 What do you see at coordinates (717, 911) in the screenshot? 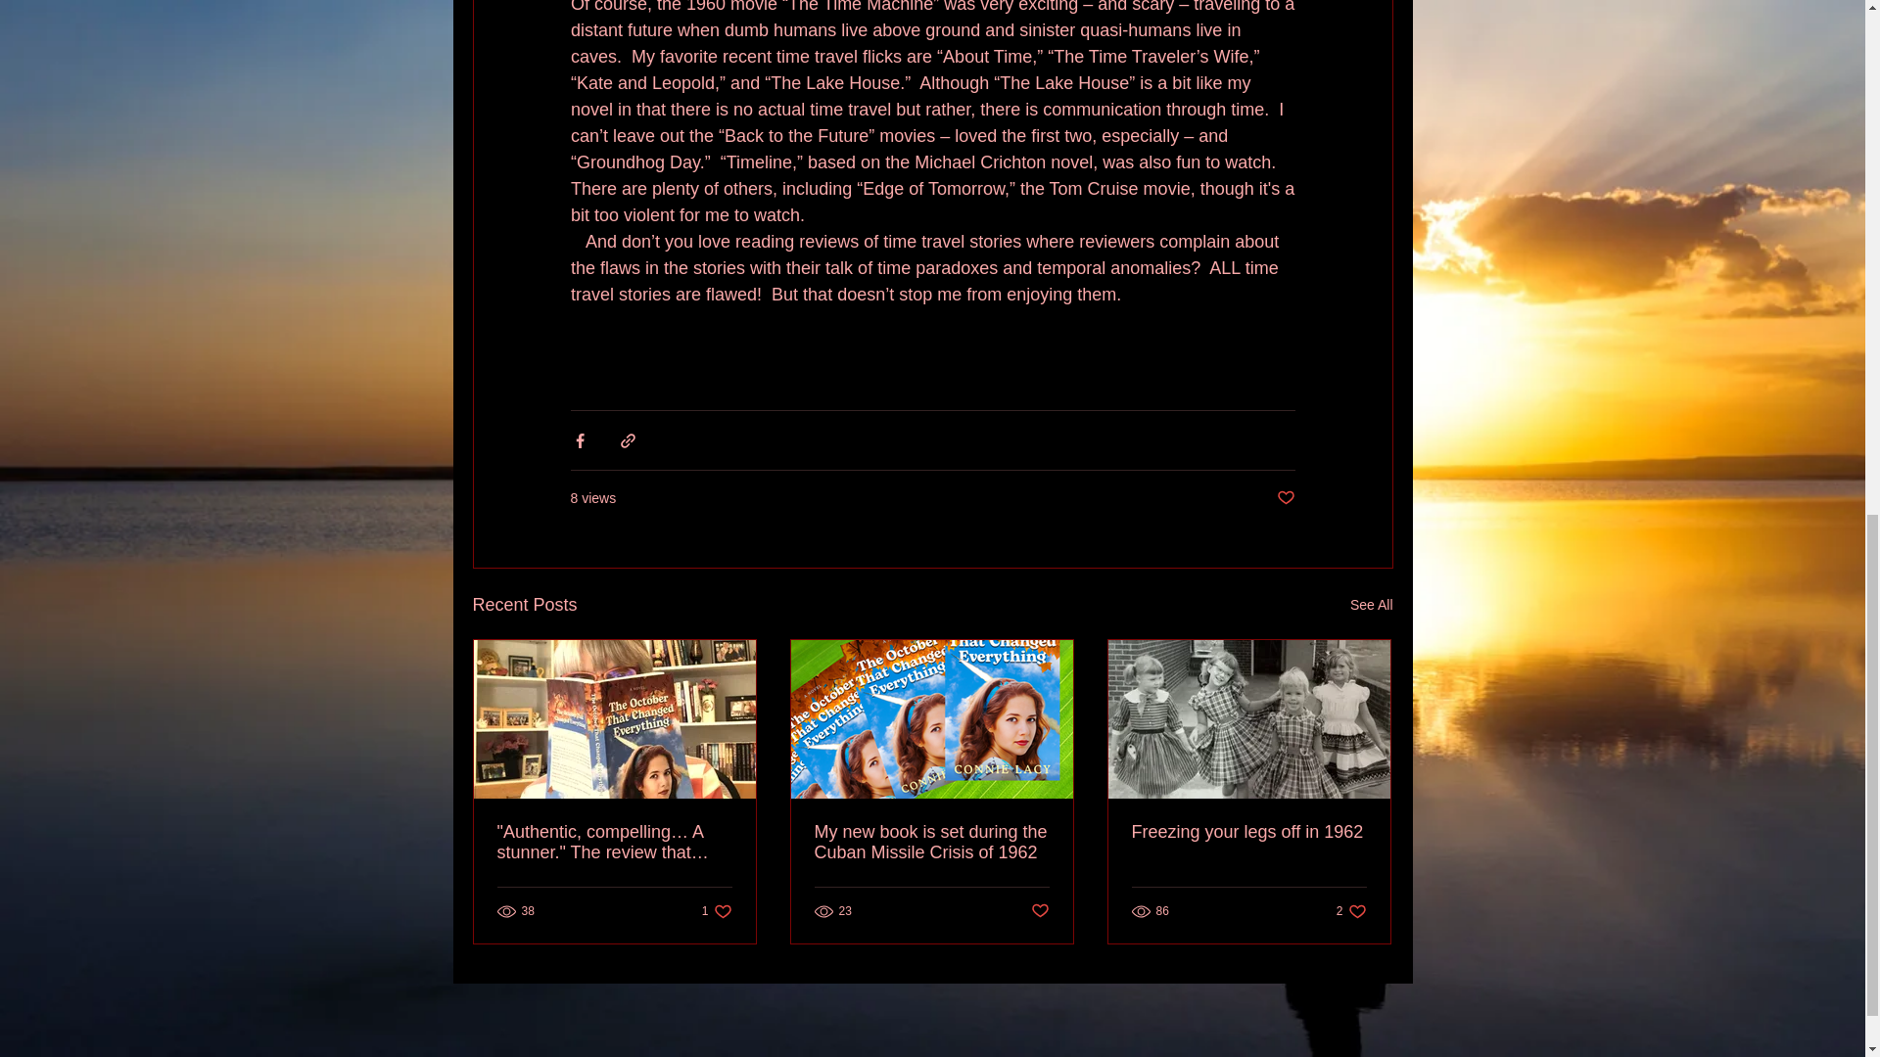
I see `Post not marked as liked` at bounding box center [717, 911].